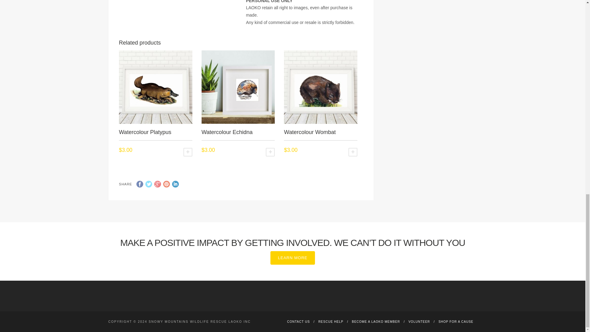 The image size is (590, 332). I want to click on ADD TO CART, so click(270, 152).